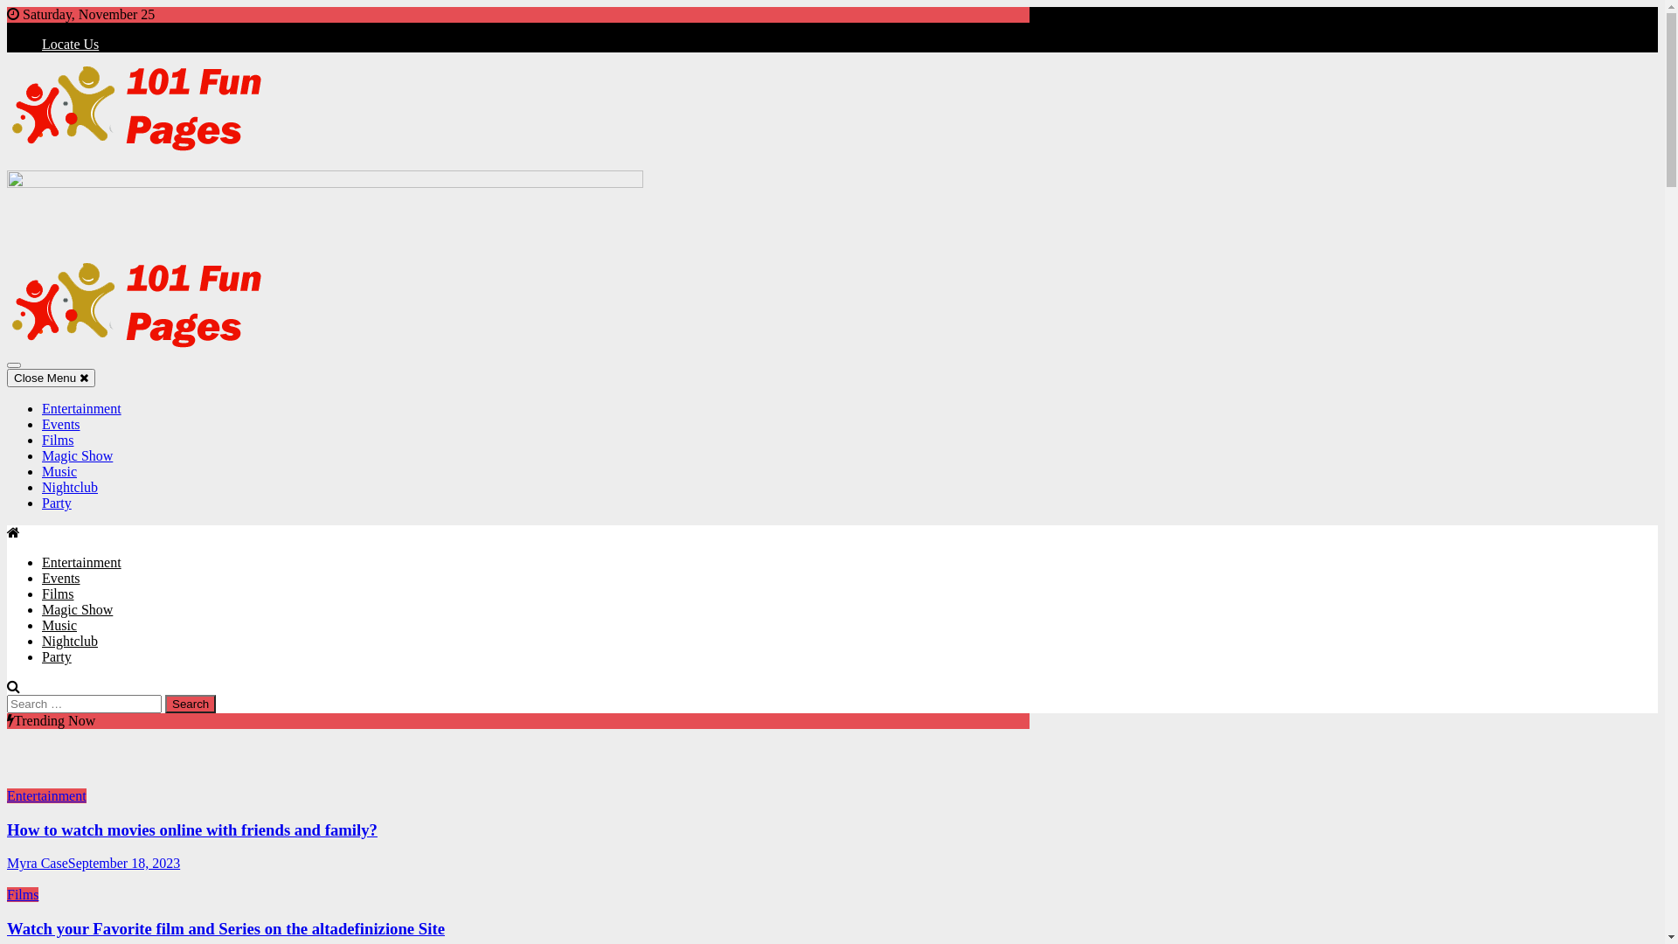 This screenshot has height=944, width=1678. I want to click on Entertainment, so click(82, 562).